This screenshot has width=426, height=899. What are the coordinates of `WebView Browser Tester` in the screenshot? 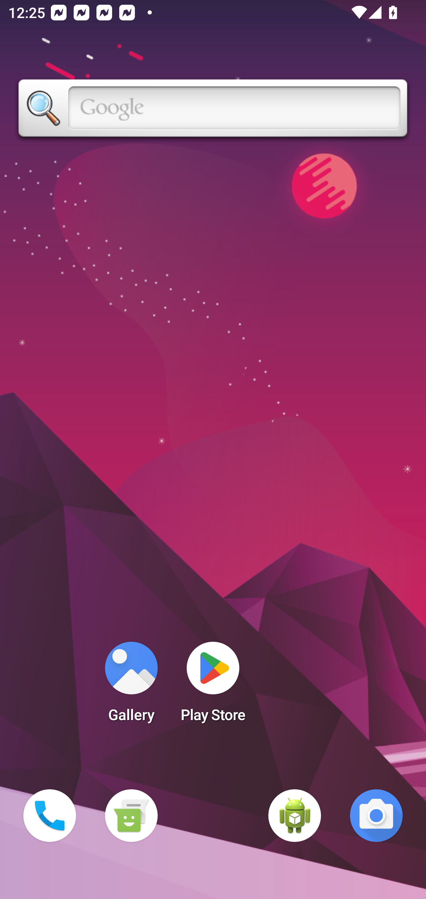 It's located at (295, 816).